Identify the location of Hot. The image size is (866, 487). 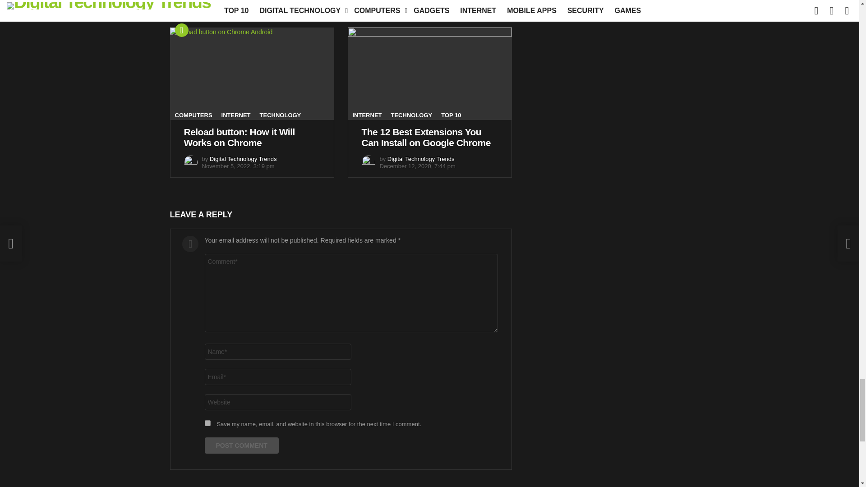
(181, 30).